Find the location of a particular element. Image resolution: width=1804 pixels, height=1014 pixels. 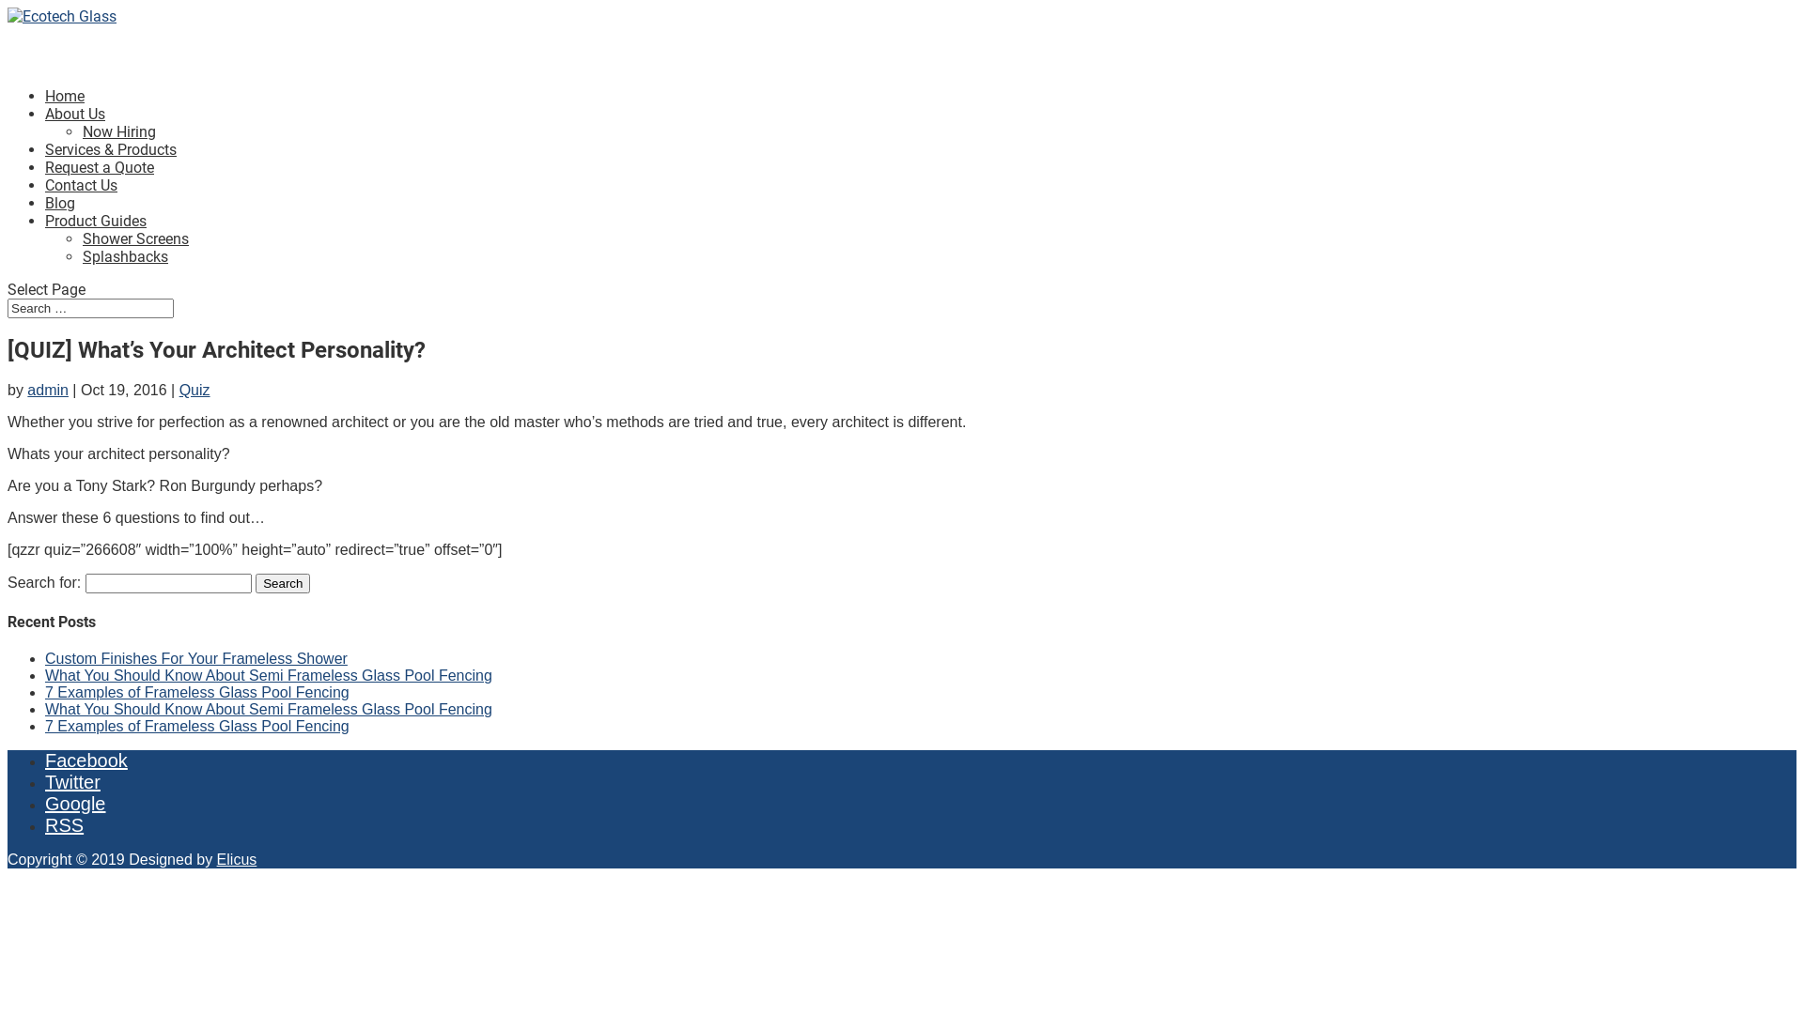

Shower Screens is located at coordinates (135, 238).